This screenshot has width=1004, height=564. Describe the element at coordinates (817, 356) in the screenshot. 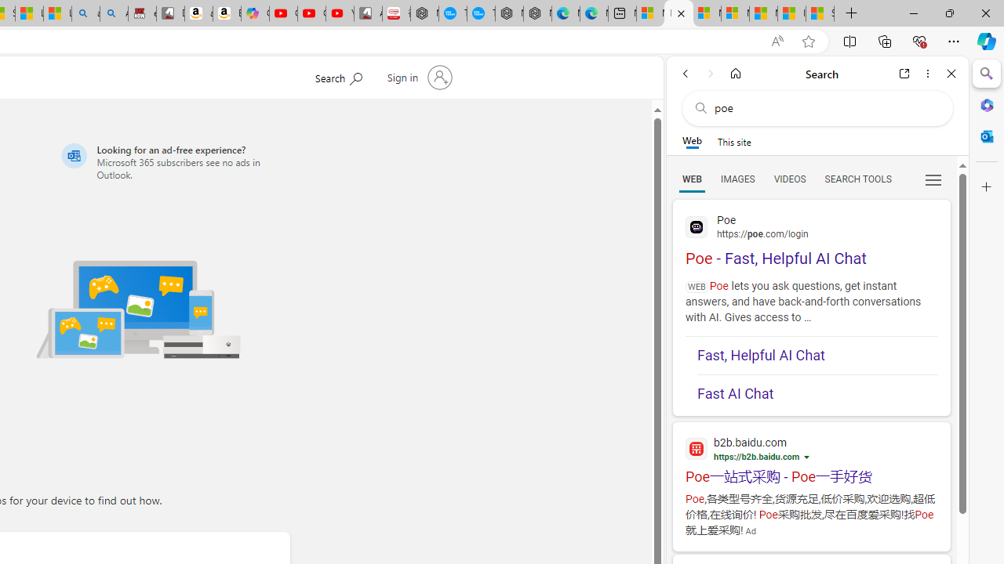

I see `Fast, Helpful AI Chat` at that location.